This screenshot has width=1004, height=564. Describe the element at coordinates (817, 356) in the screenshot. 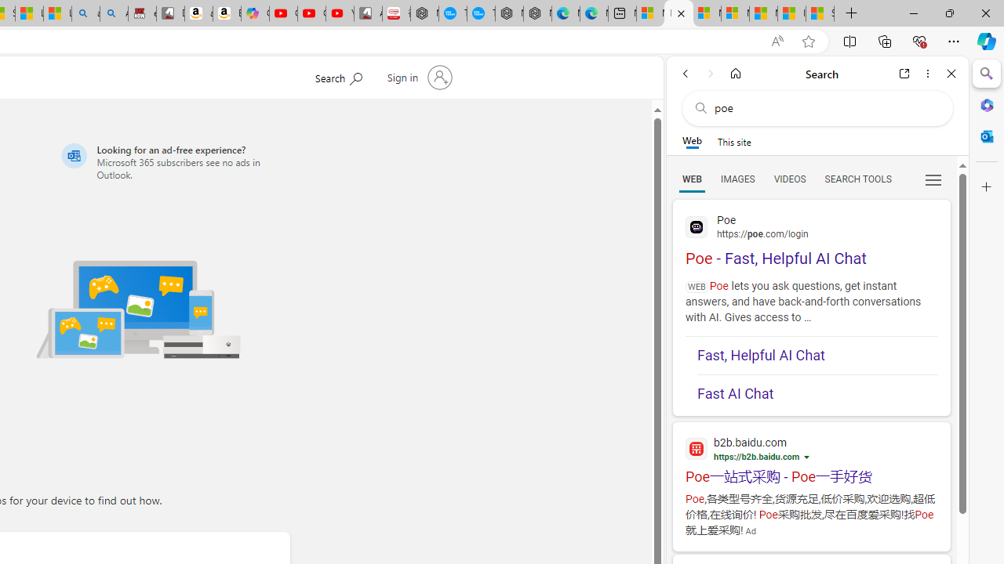

I see `Fast, Helpful AI Chat` at that location.